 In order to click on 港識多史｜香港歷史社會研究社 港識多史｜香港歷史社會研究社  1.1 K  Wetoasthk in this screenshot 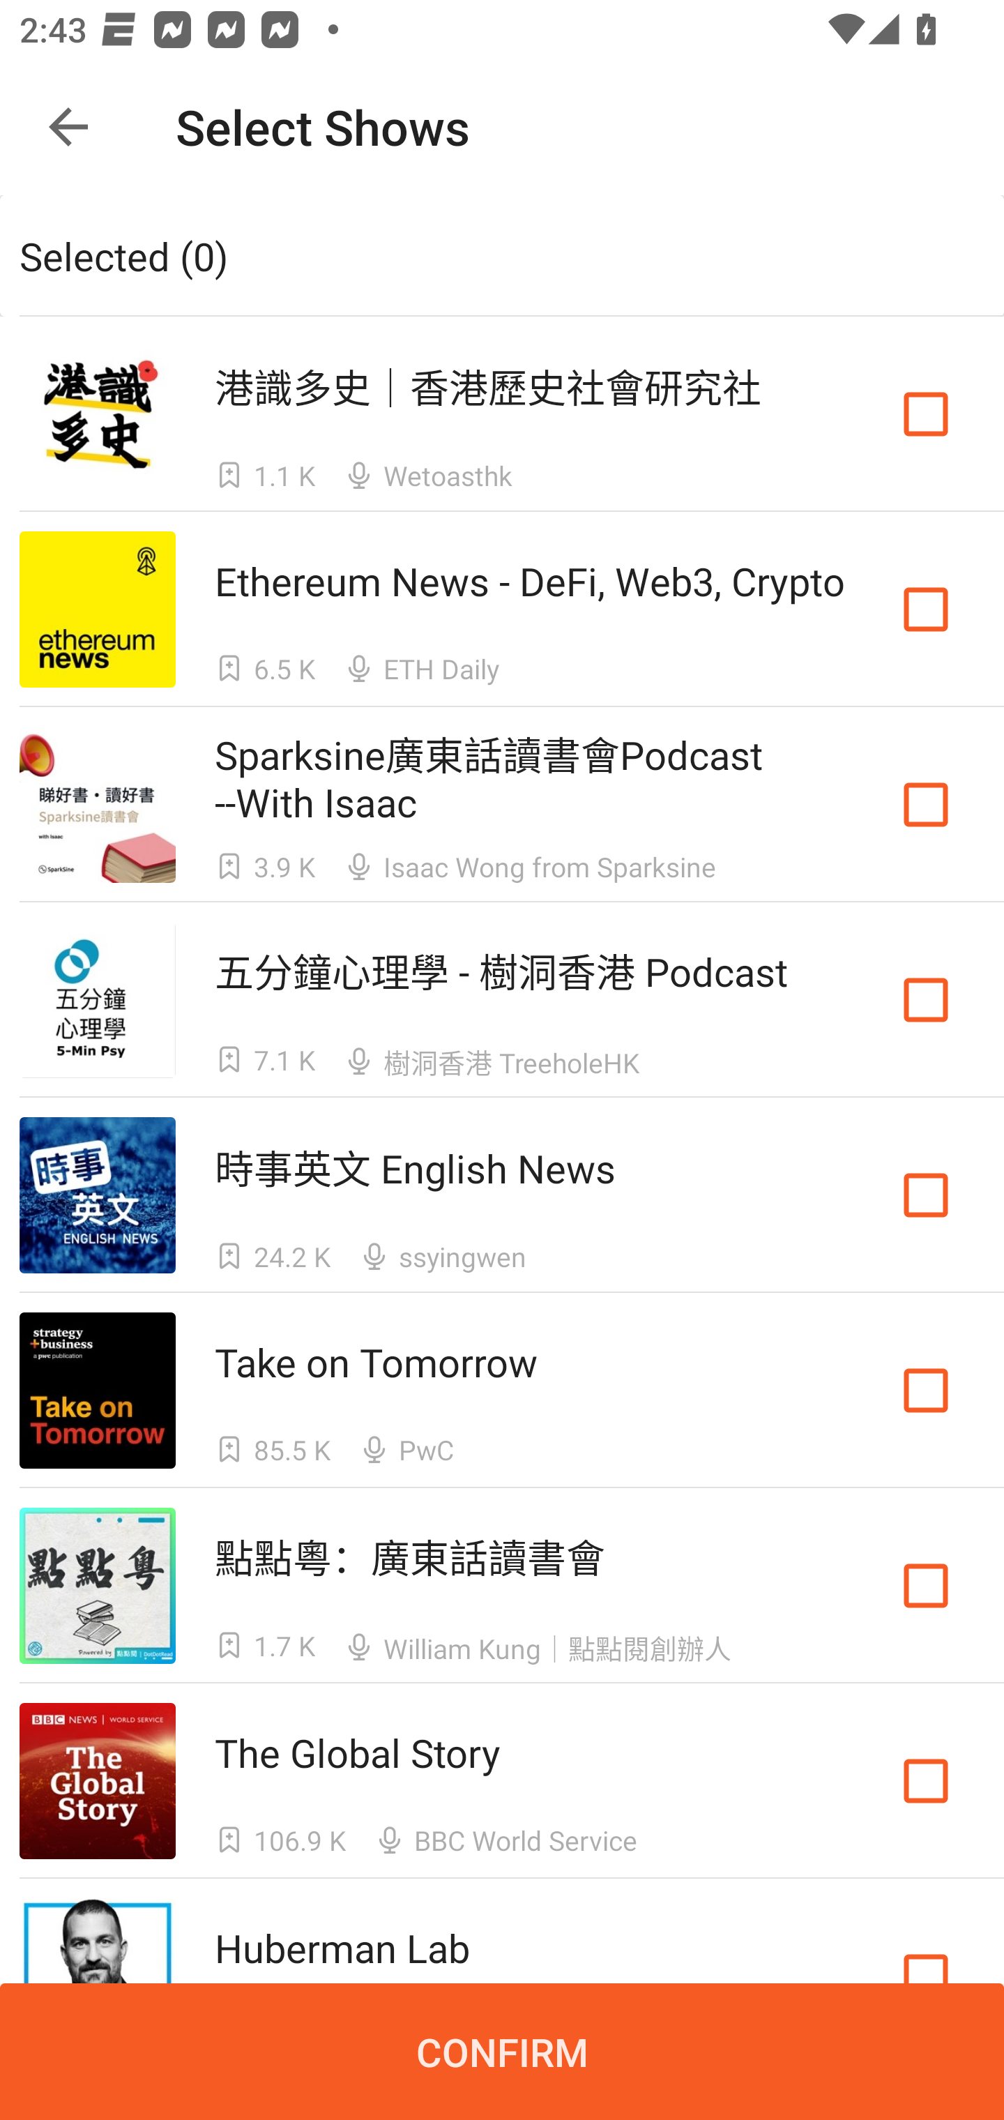, I will do `click(502, 413)`.